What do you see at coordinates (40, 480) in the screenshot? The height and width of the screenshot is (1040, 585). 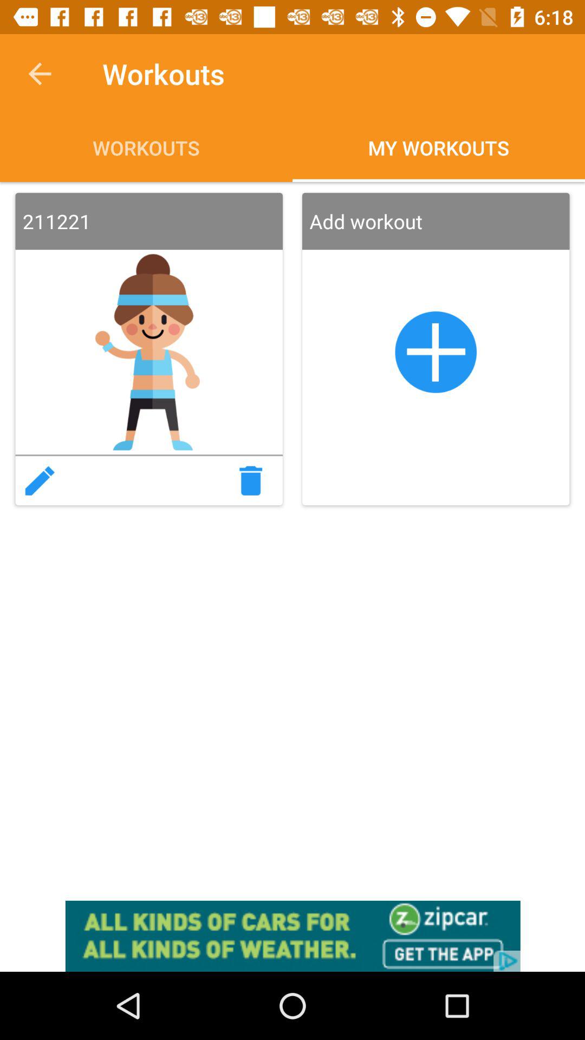 I see `edit` at bounding box center [40, 480].